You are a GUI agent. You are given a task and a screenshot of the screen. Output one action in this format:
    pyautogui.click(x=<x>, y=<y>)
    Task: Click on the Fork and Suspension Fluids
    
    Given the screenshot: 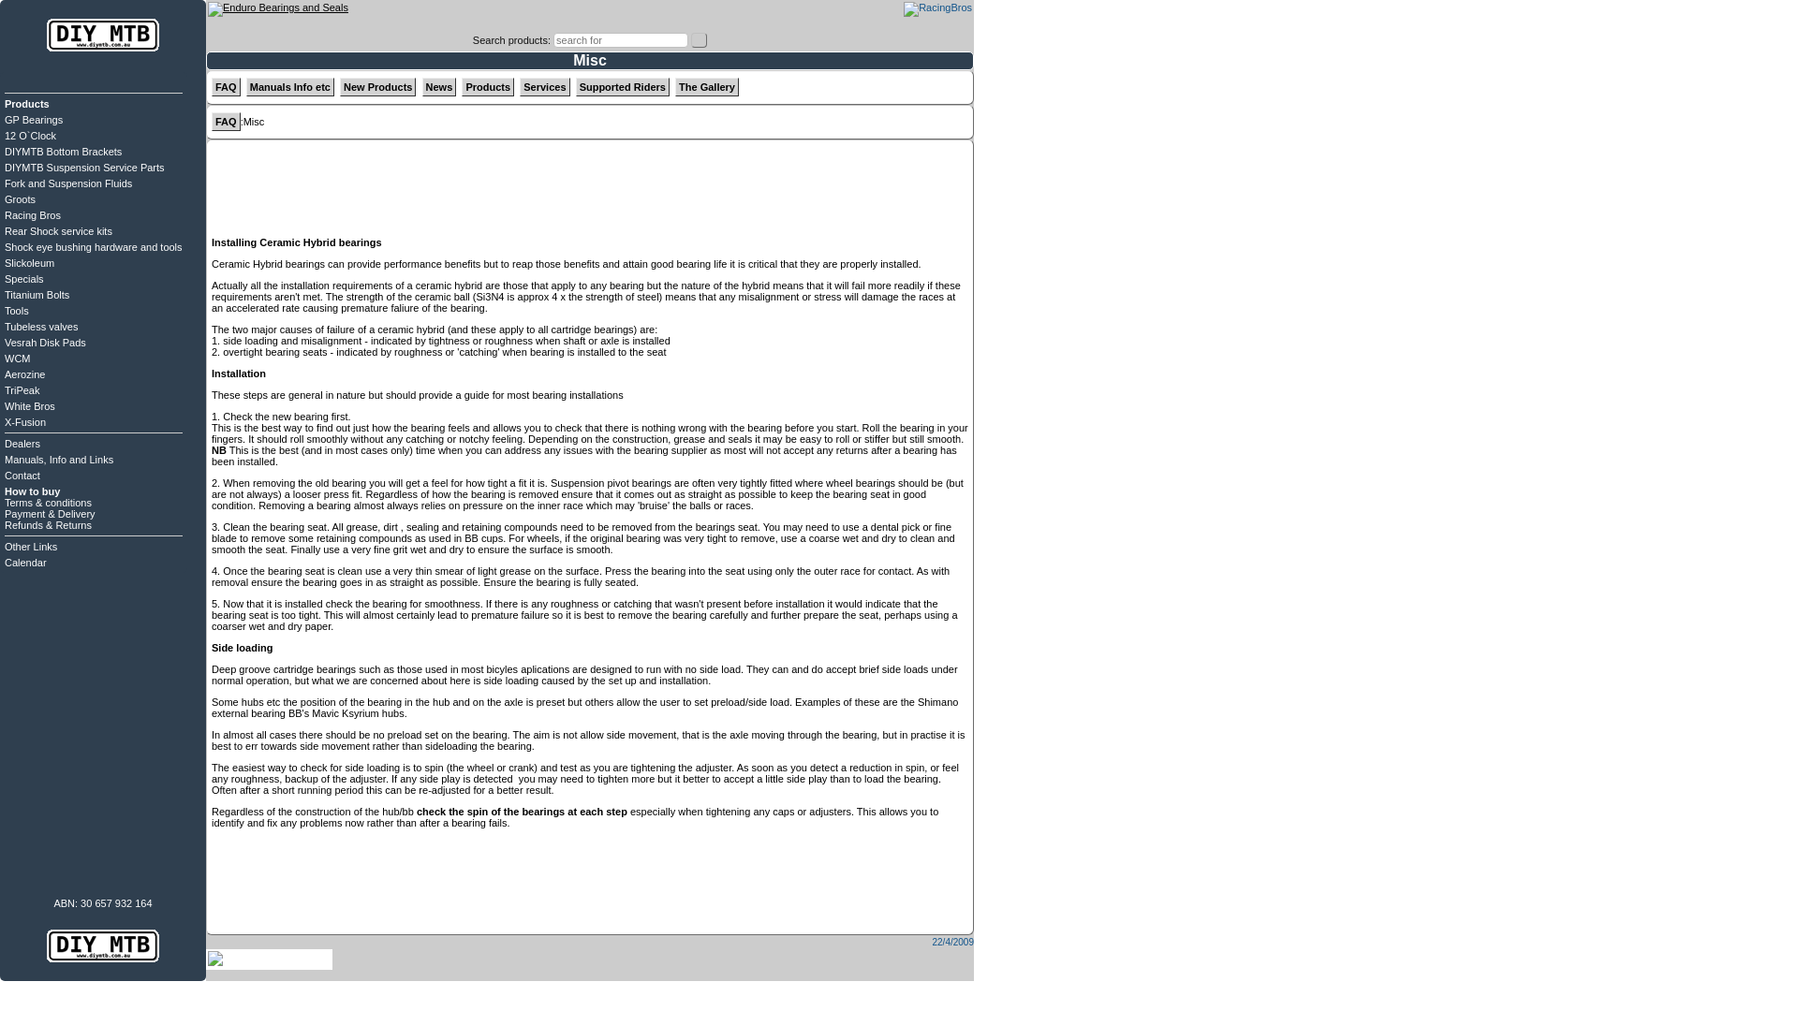 What is the action you would take?
    pyautogui.click(x=67, y=183)
    